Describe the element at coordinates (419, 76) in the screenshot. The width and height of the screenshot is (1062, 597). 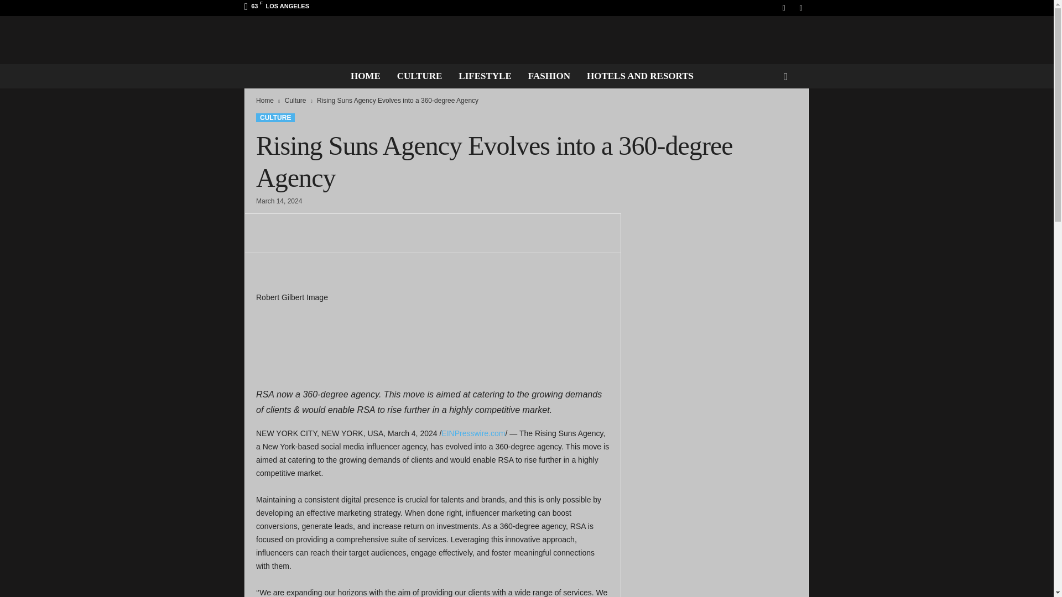
I see `CULTURE` at that location.